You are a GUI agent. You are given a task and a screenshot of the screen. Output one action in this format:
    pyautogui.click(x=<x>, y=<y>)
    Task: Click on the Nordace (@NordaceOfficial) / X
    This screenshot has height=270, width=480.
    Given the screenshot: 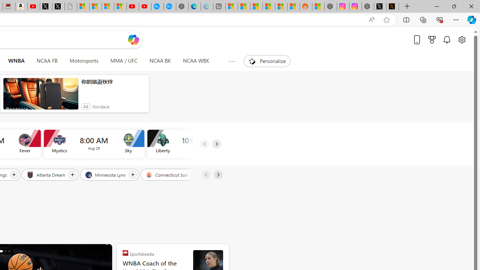 What is the action you would take?
    pyautogui.click(x=380, y=7)
    